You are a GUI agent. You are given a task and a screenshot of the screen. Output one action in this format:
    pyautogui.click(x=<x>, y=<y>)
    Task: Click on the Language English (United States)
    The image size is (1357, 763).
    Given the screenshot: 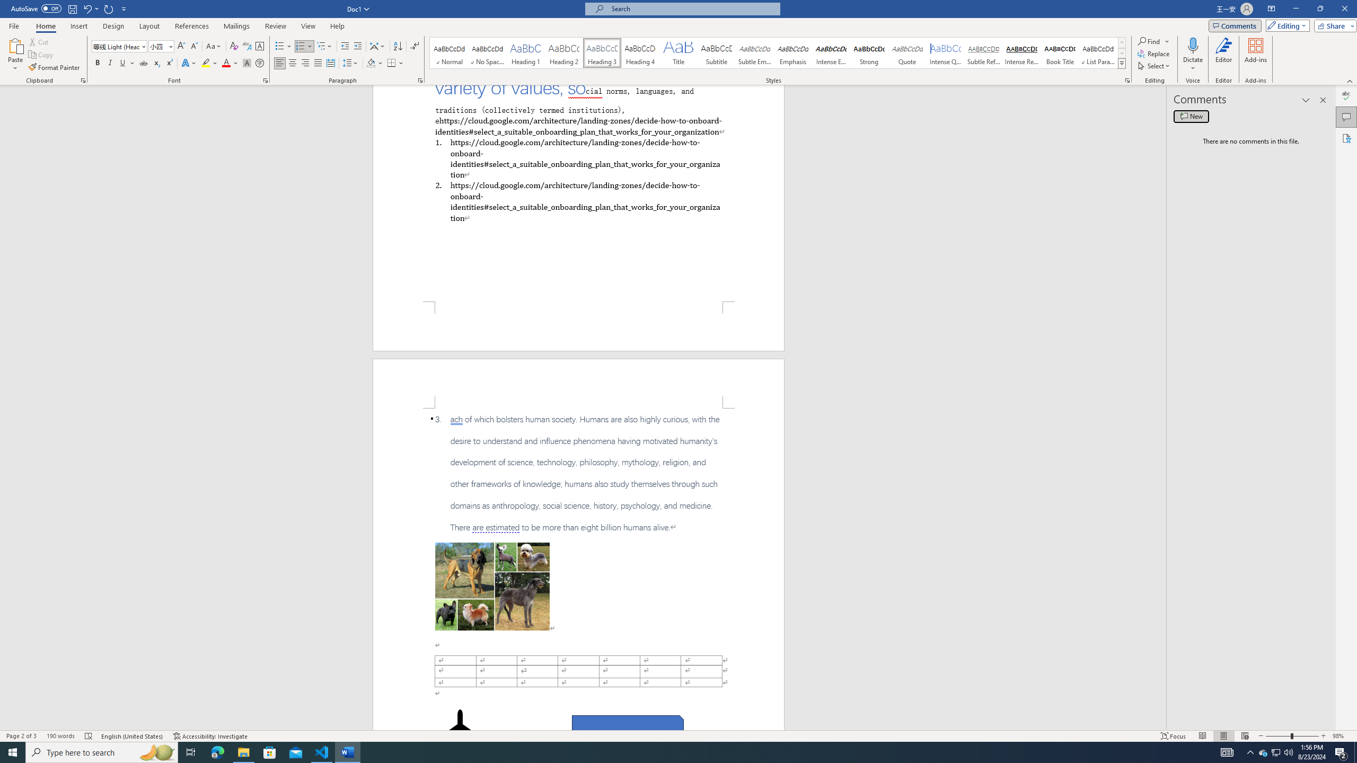 What is the action you would take?
    pyautogui.click(x=132, y=736)
    